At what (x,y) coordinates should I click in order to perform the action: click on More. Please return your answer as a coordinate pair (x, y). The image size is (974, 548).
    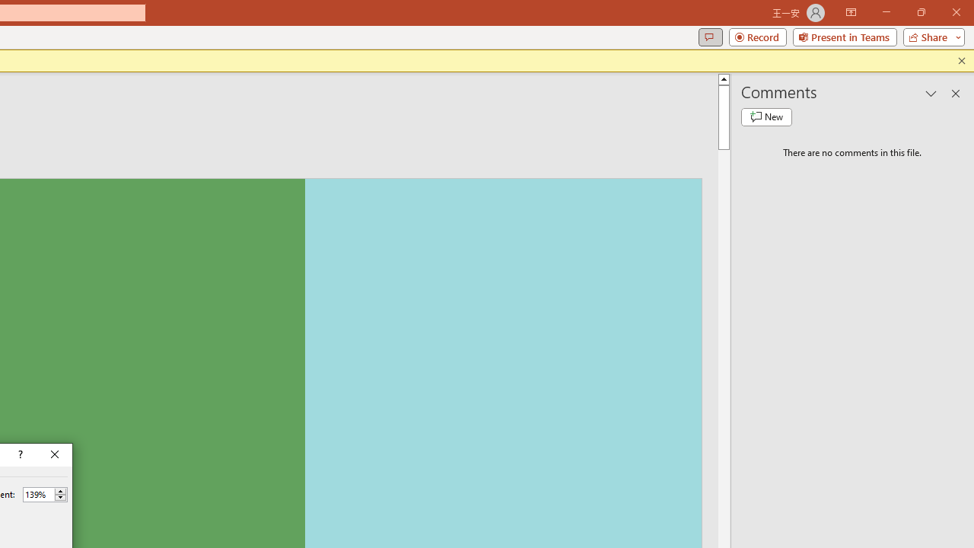
    Looking at the image, I should click on (60, 491).